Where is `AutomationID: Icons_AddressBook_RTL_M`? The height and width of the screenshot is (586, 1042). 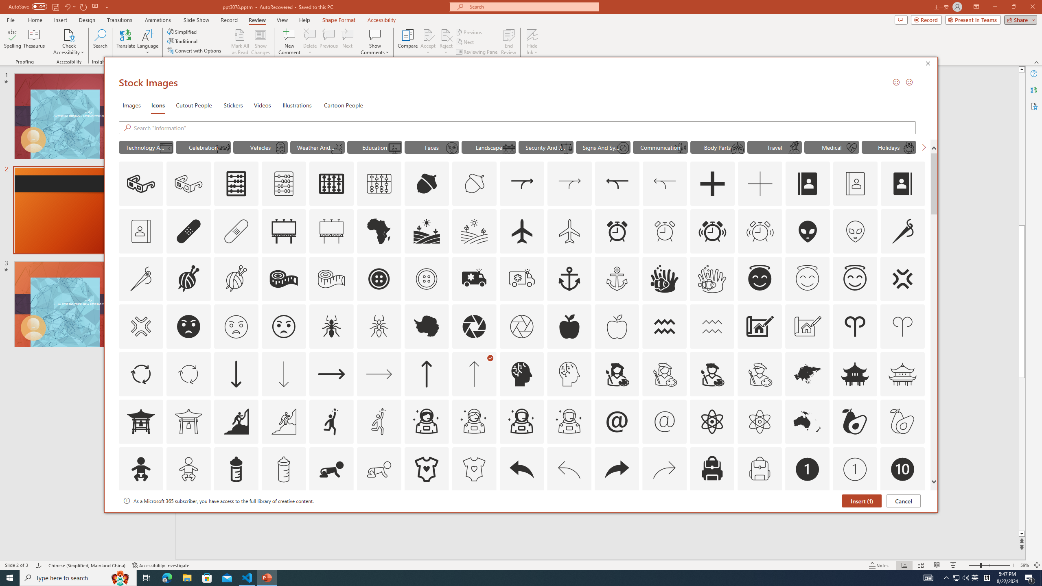 AutomationID: Icons_AddressBook_RTL_M is located at coordinates (141, 231).